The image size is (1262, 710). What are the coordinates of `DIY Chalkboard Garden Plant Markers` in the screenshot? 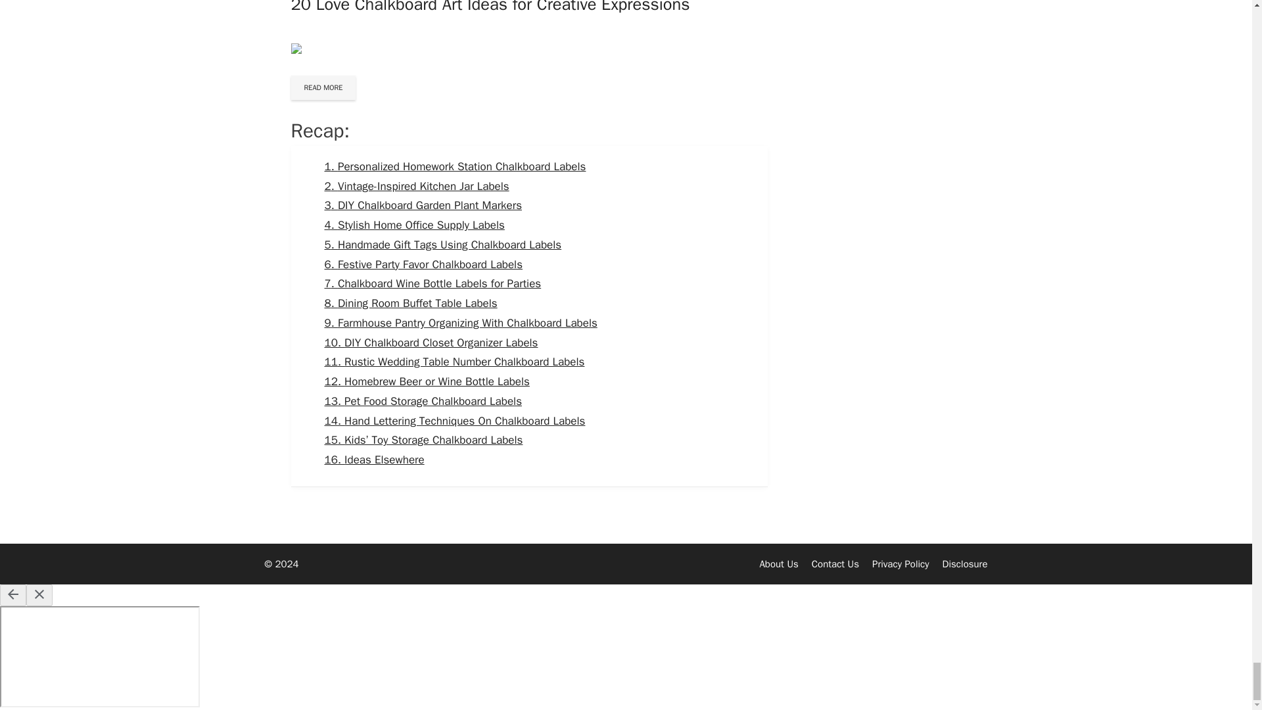 It's located at (423, 205).